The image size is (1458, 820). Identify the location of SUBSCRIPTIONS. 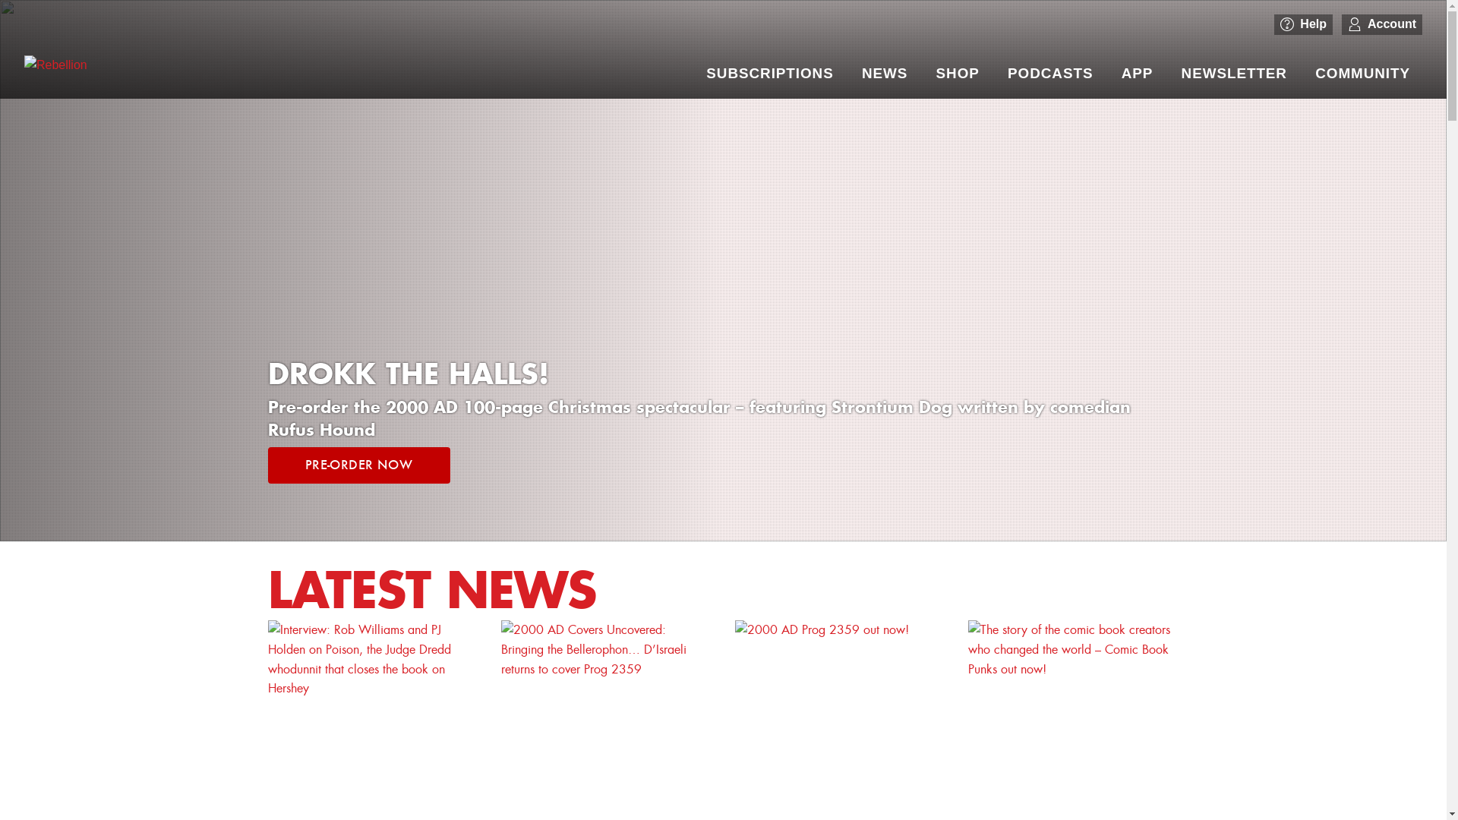
(770, 74).